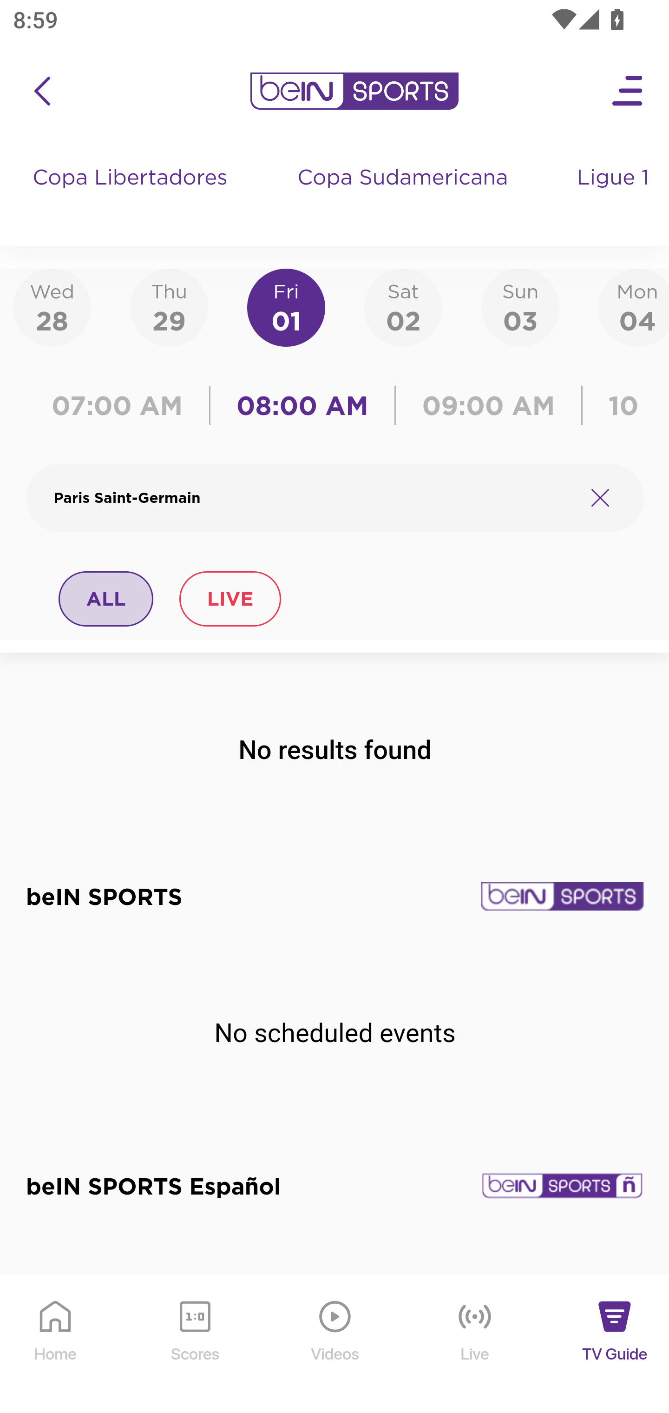  I want to click on Ligue 1, so click(615, 195).